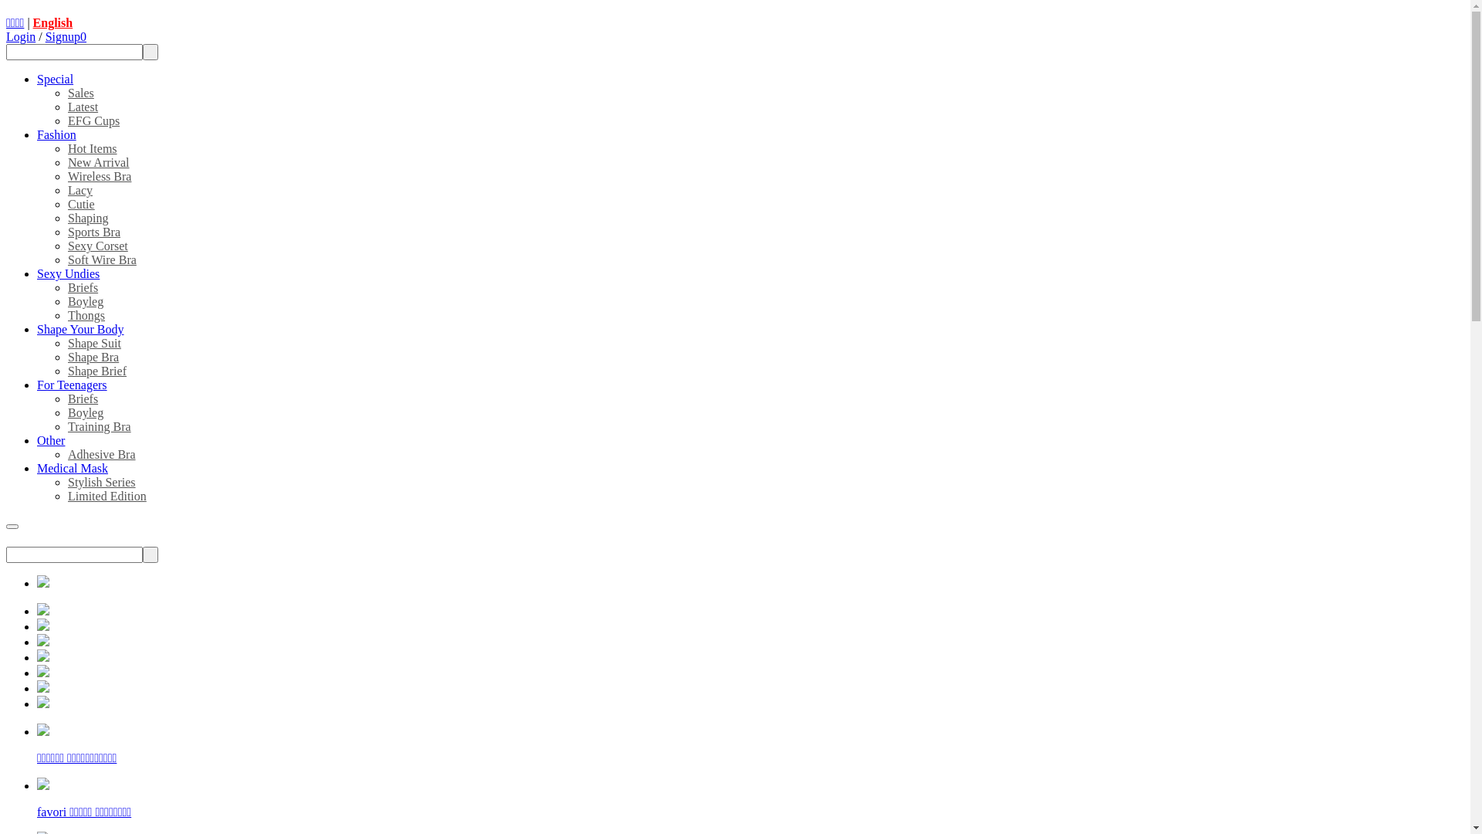 This screenshot has height=834, width=1482. Describe the element at coordinates (83, 287) in the screenshot. I see `Briefs` at that location.